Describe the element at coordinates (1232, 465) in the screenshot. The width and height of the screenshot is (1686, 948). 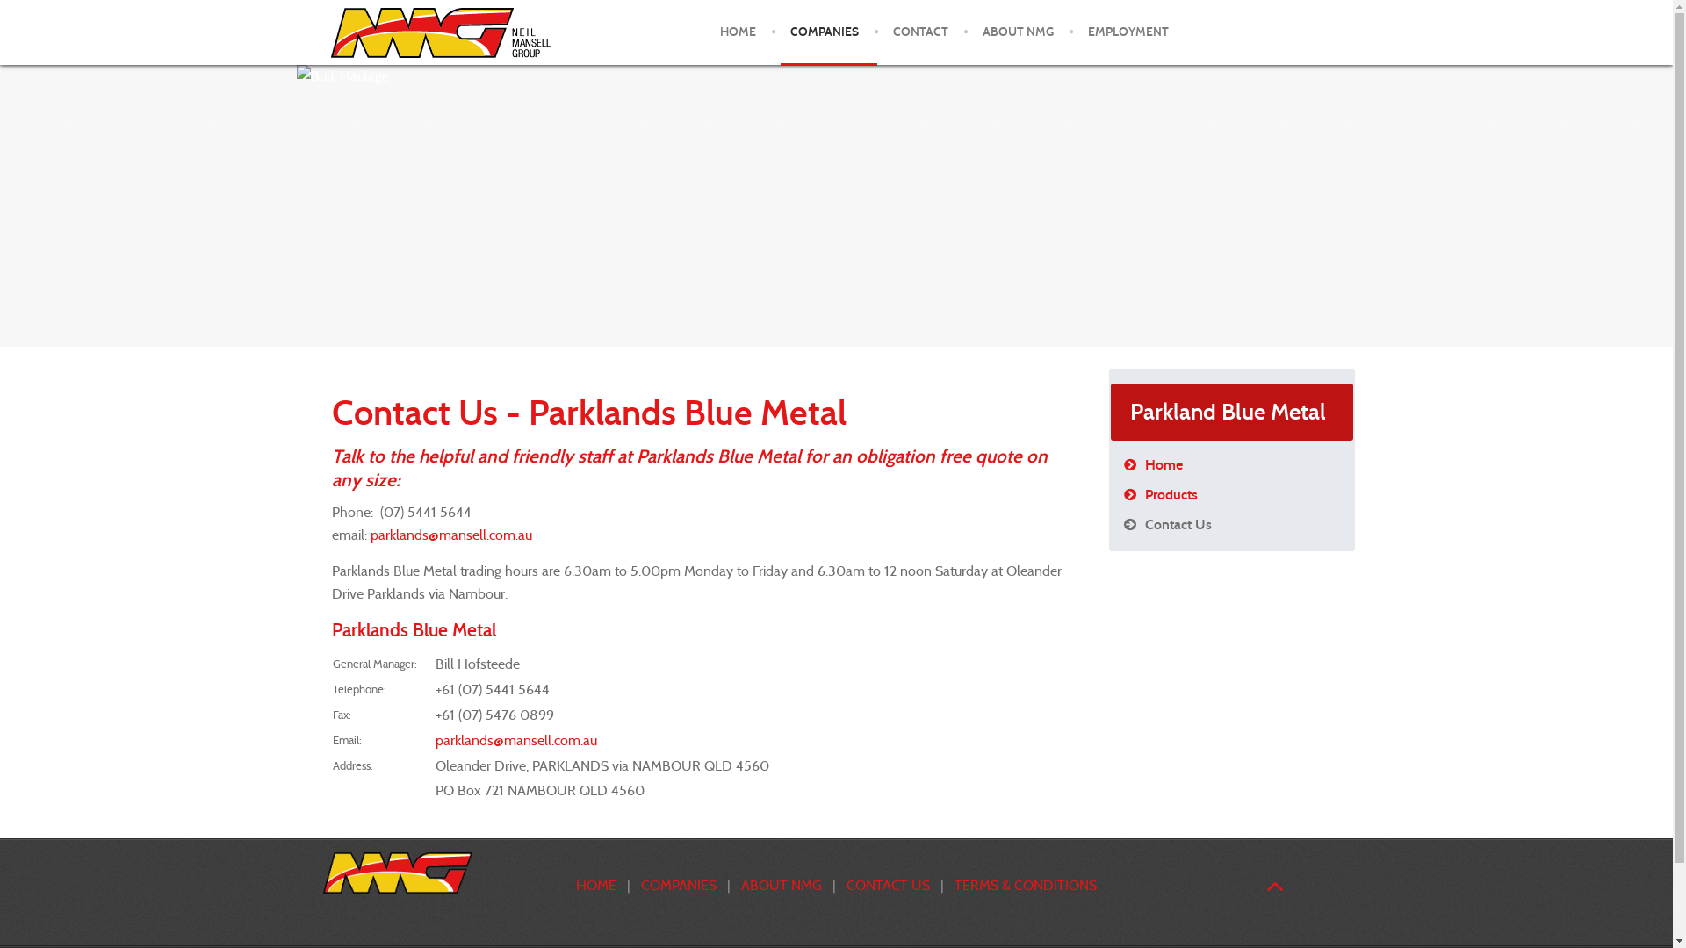
I see `Home` at that location.